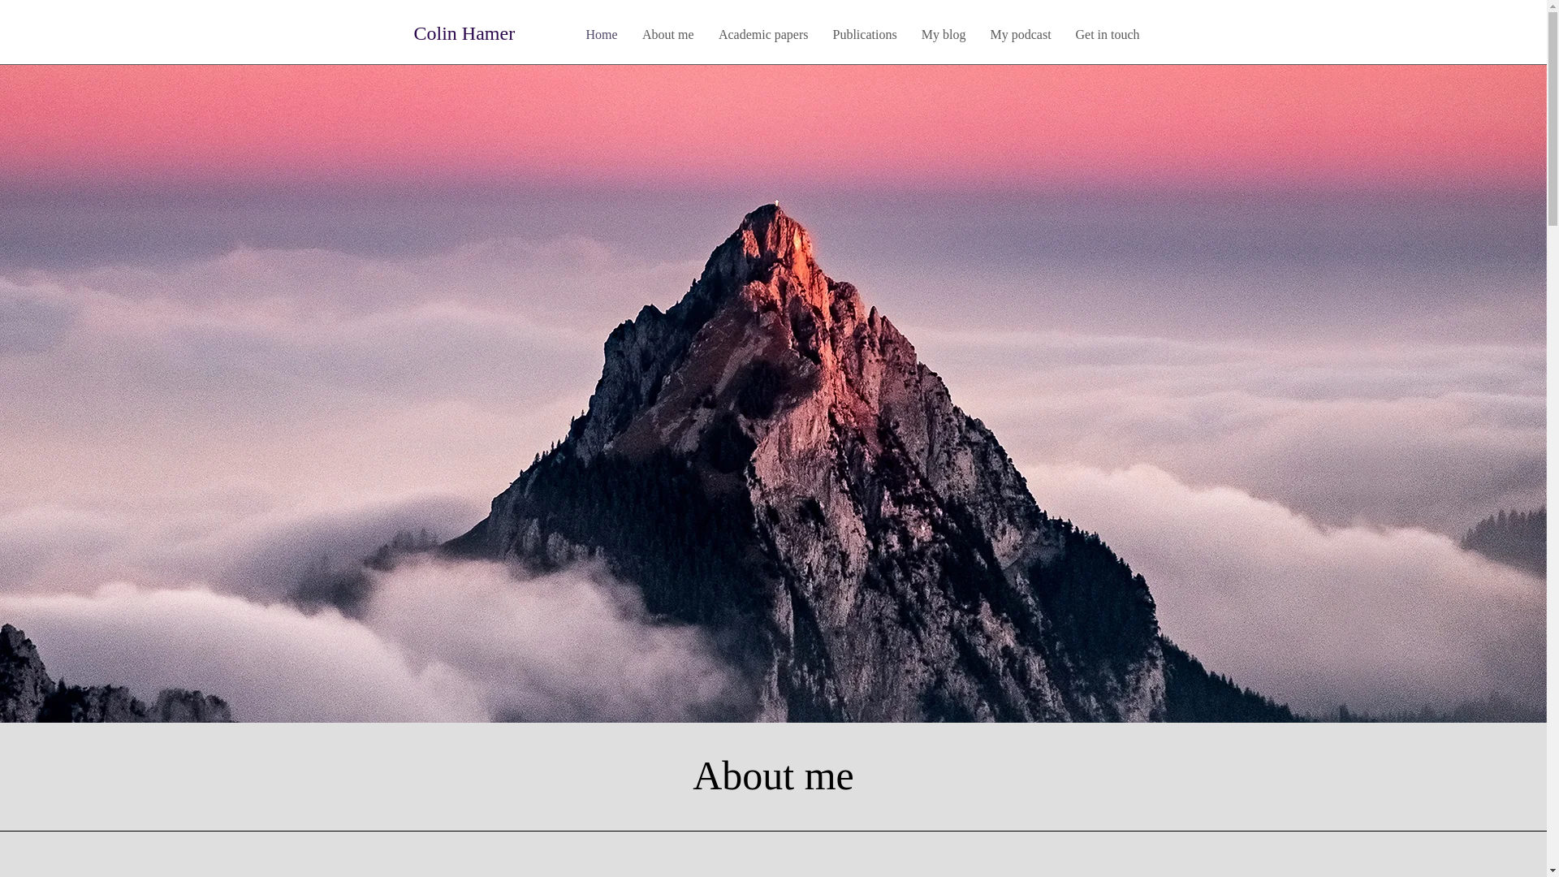 This screenshot has width=1559, height=877. Describe the element at coordinates (763, 34) in the screenshot. I see `Academic papers` at that location.